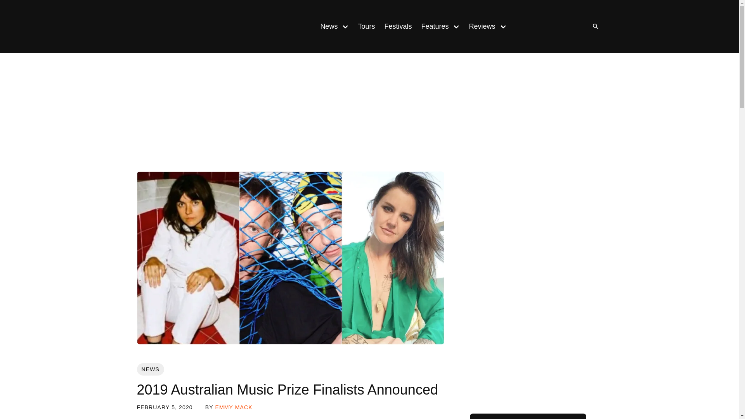 This screenshot has height=419, width=745. Describe the element at coordinates (432, 26) in the screenshot. I see `Features` at that location.